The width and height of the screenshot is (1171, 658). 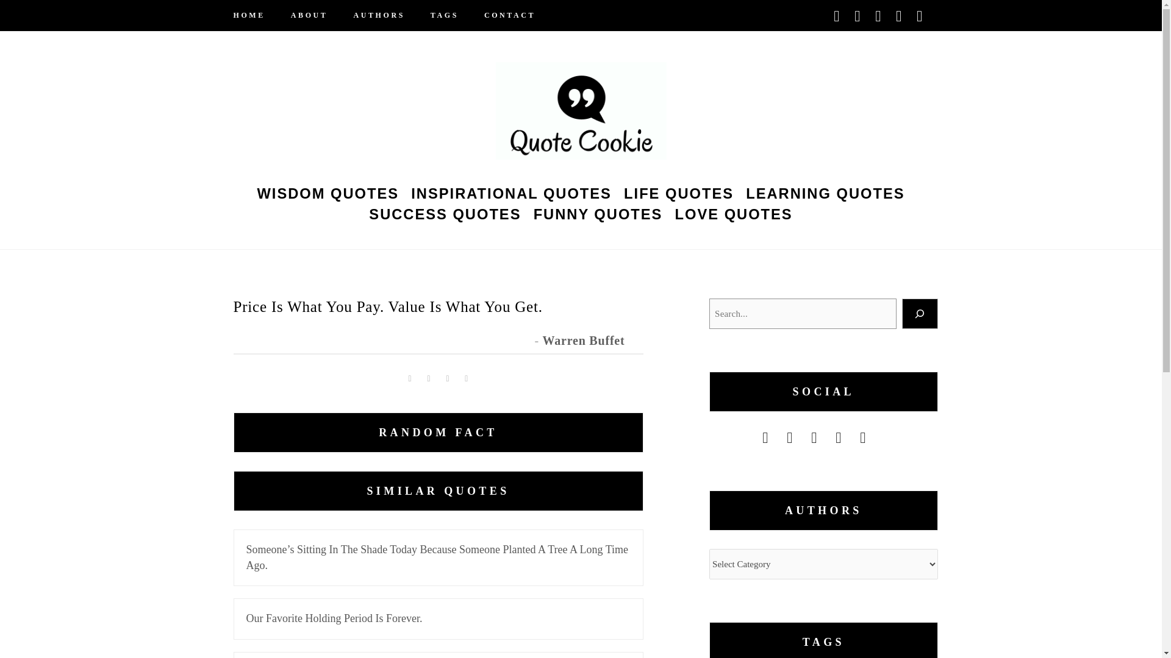 What do you see at coordinates (438, 618) in the screenshot?
I see `Our Favorite Holding Period Is Forever.` at bounding box center [438, 618].